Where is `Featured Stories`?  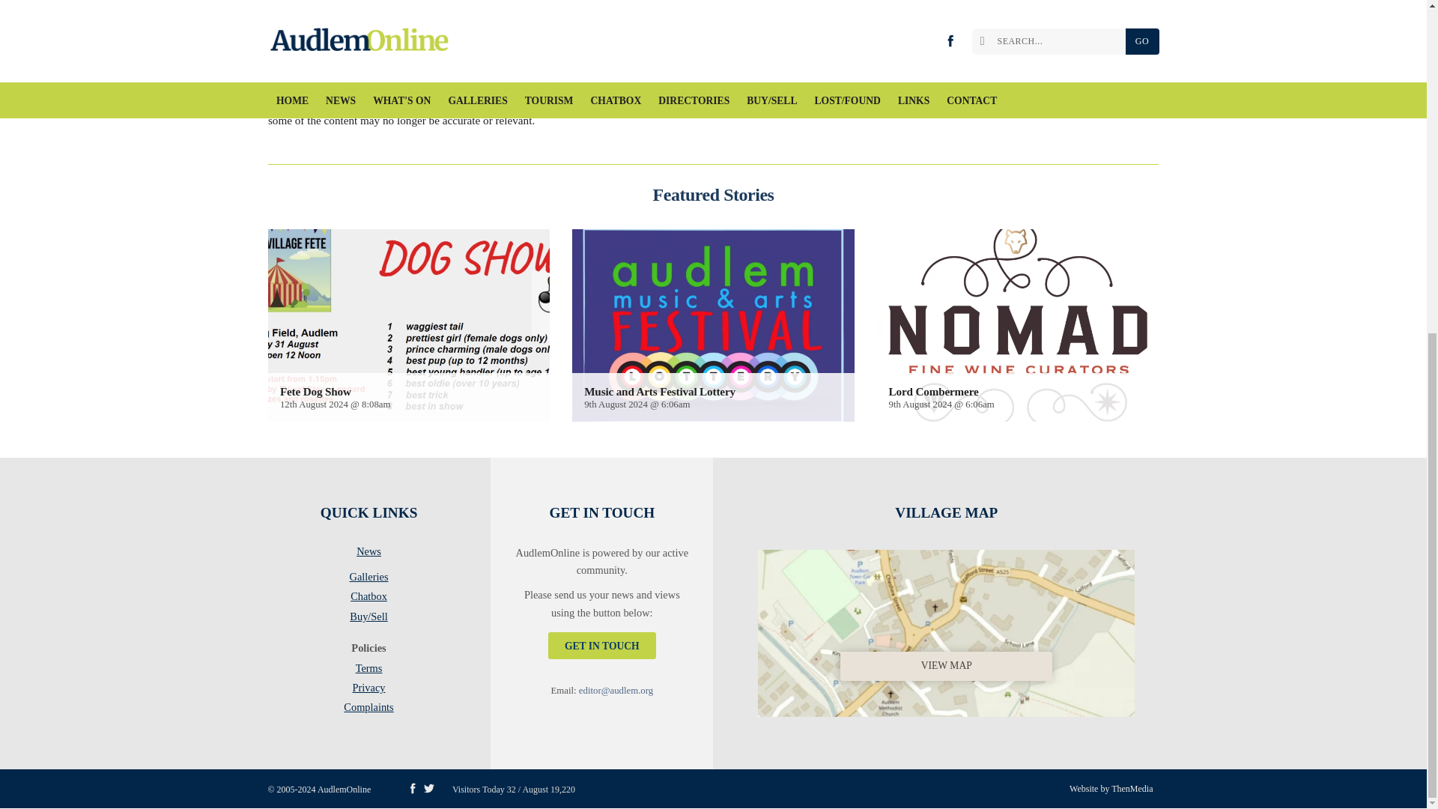
Featured Stories is located at coordinates (713, 195).